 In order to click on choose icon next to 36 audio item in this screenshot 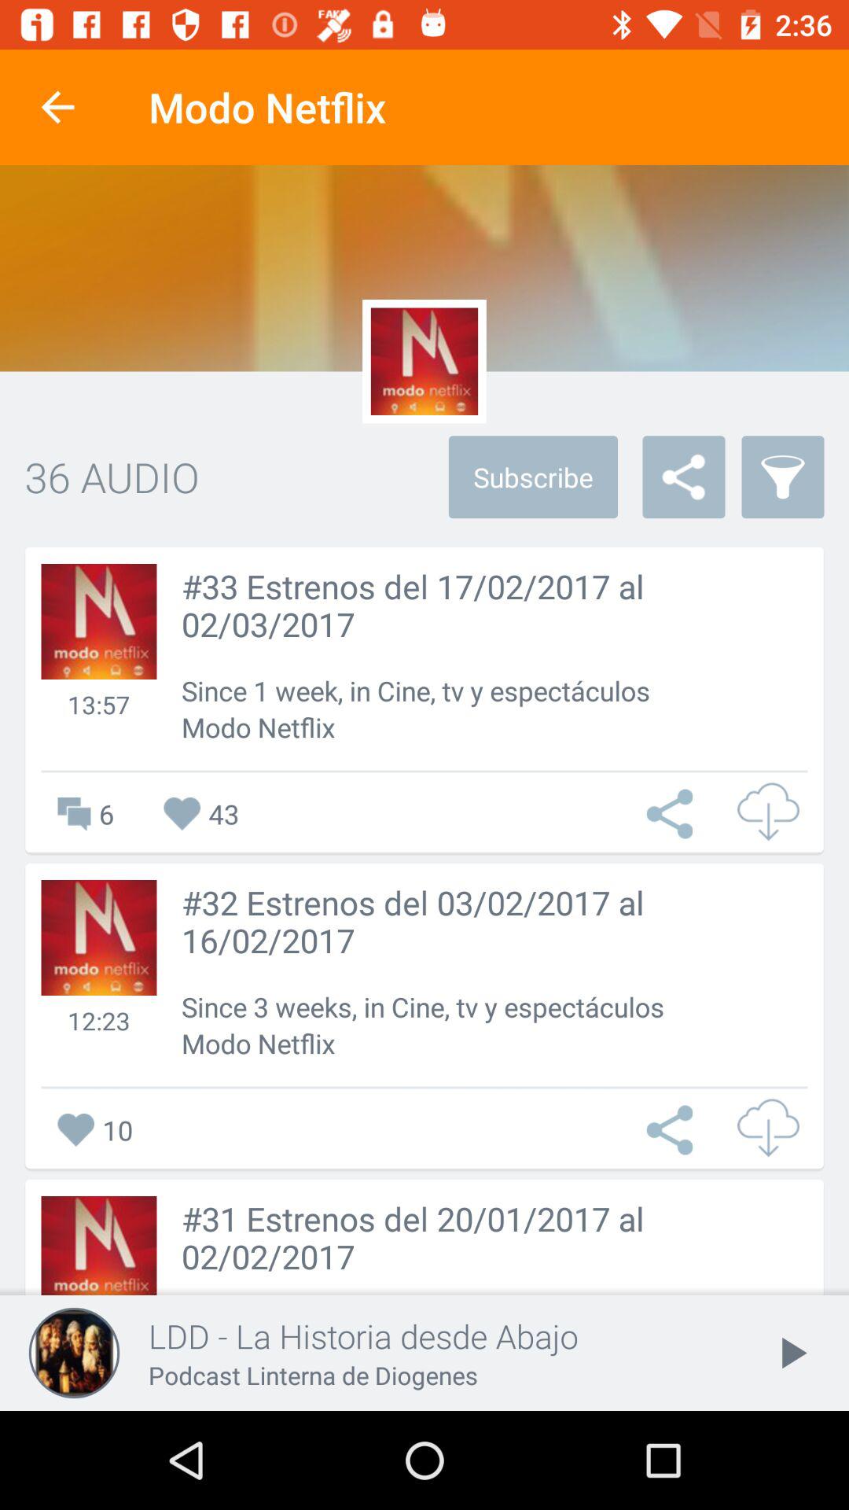, I will do `click(533, 477)`.